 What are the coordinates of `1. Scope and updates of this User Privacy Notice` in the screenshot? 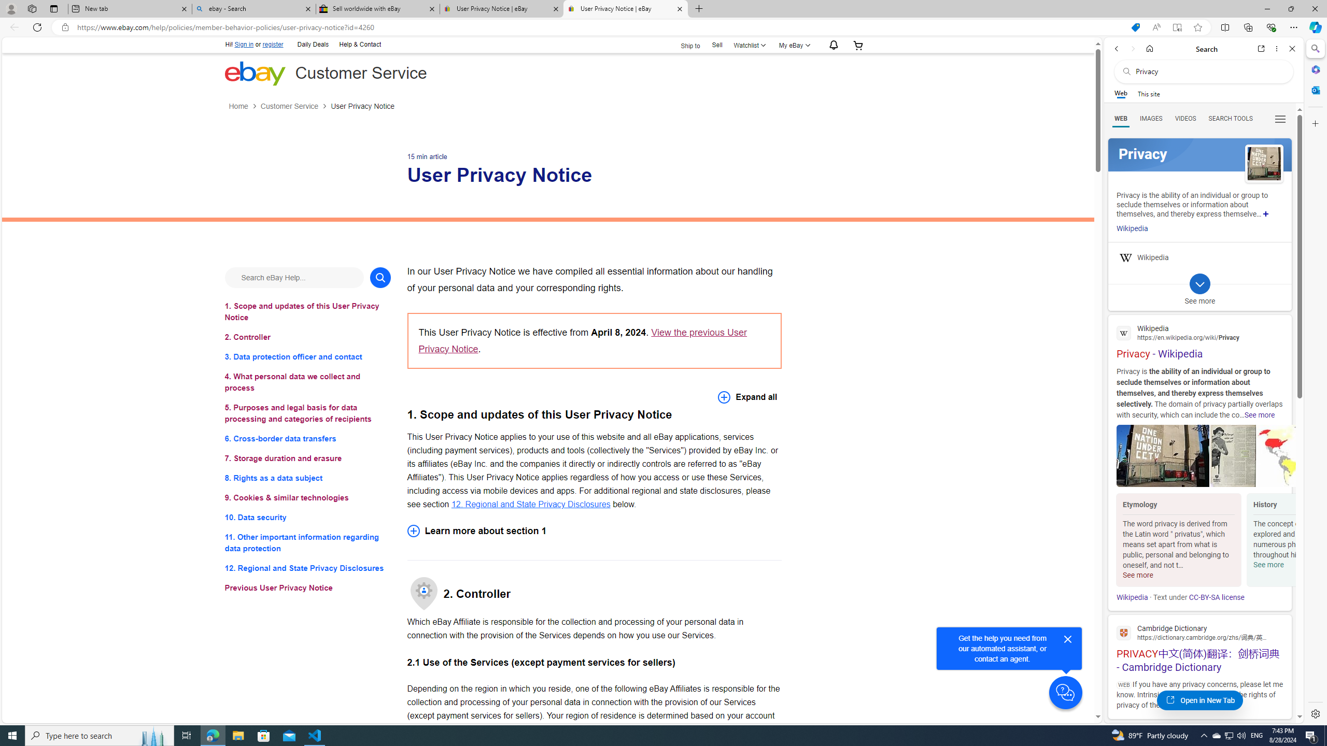 It's located at (308, 311).